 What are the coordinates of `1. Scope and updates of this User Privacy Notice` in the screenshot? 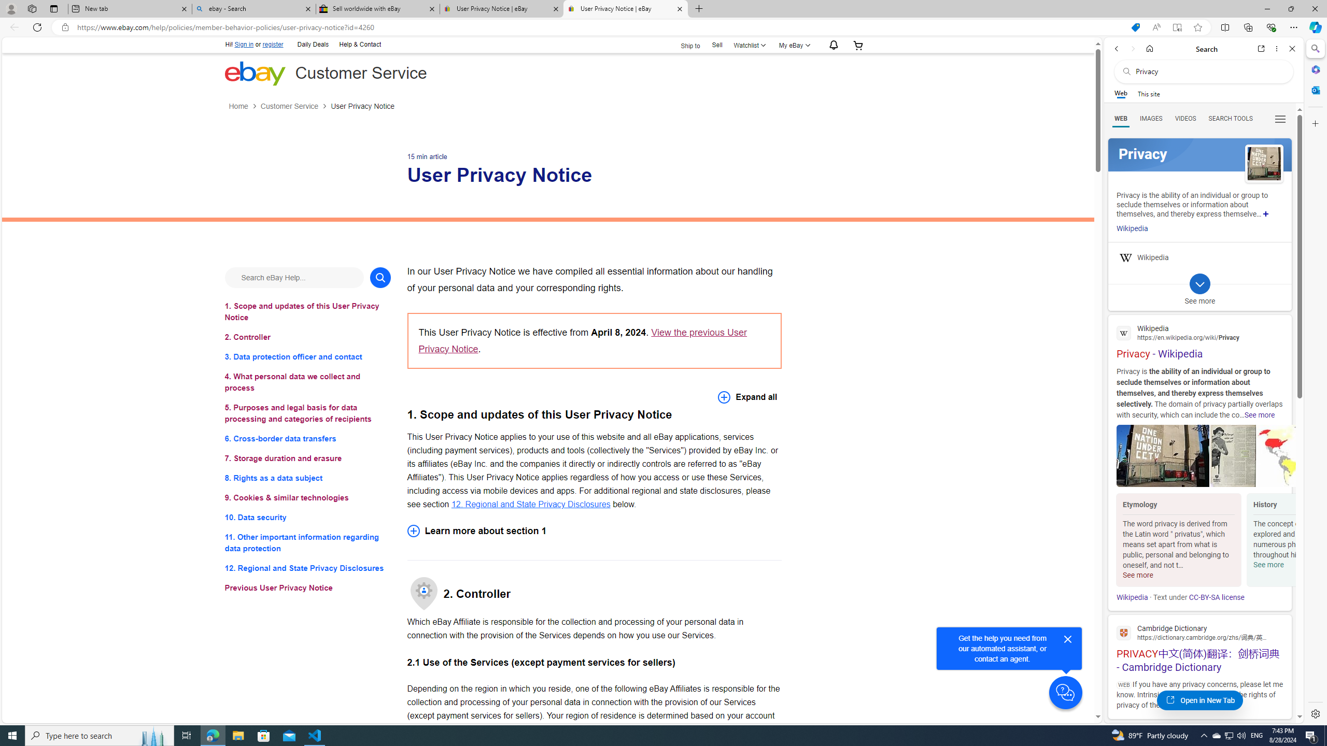 It's located at (308, 311).